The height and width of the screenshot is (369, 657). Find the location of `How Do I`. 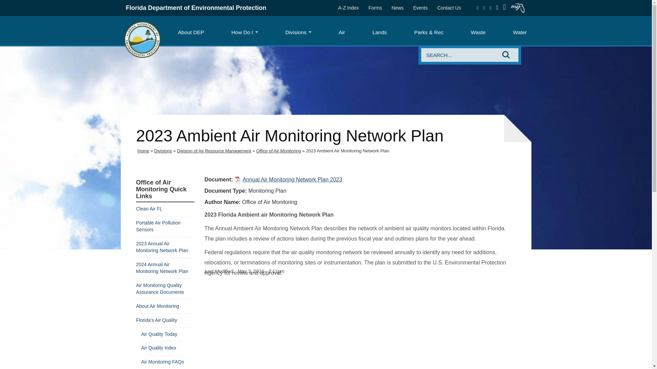

How Do I is located at coordinates (244, 32).